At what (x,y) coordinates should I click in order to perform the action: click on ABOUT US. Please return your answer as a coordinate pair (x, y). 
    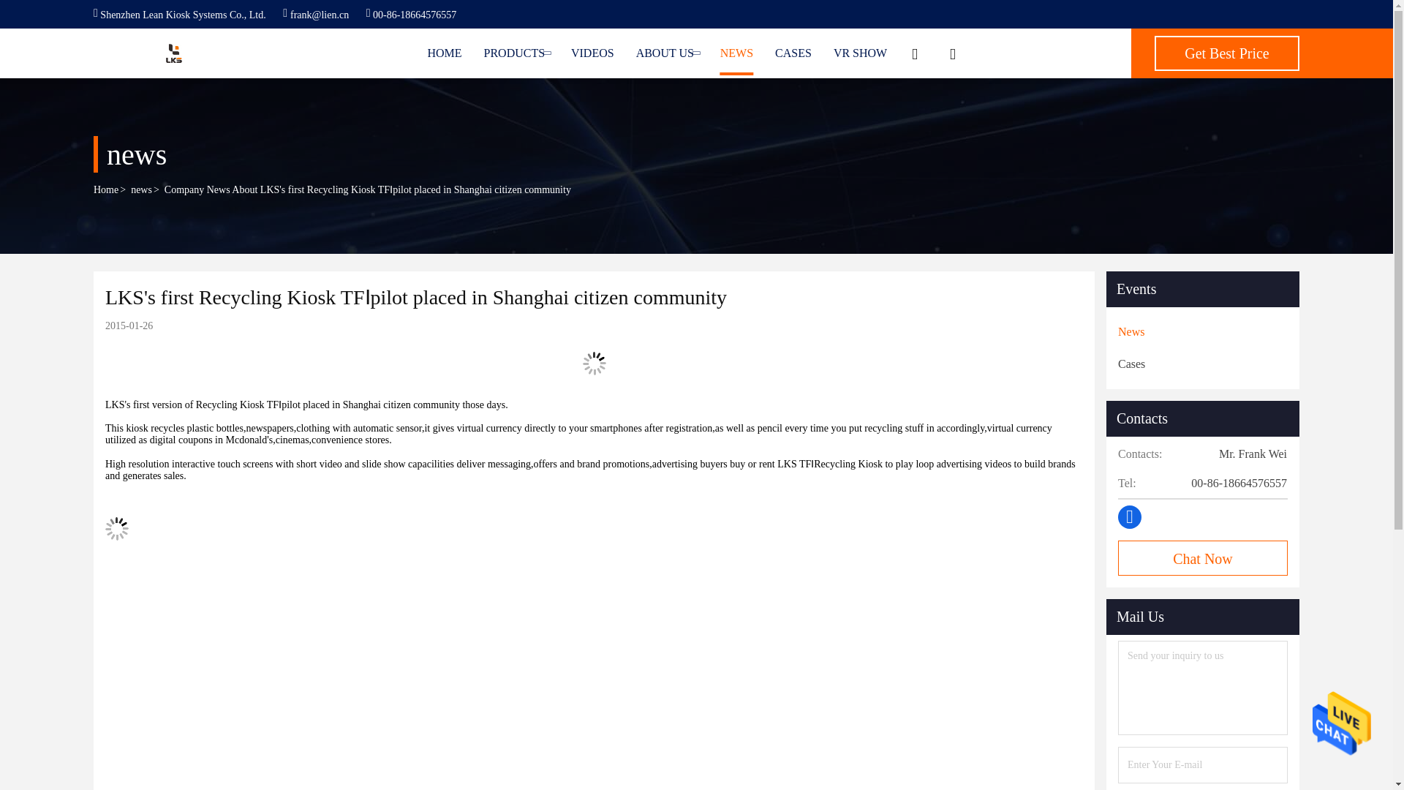
    Looking at the image, I should click on (667, 53).